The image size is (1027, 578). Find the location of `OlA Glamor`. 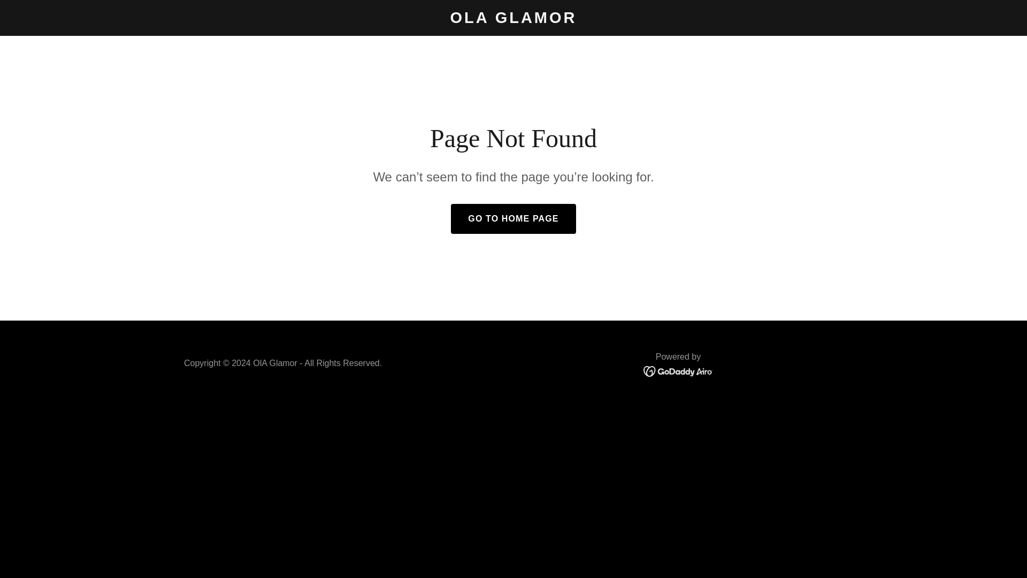

OlA Glamor is located at coordinates (513, 20).